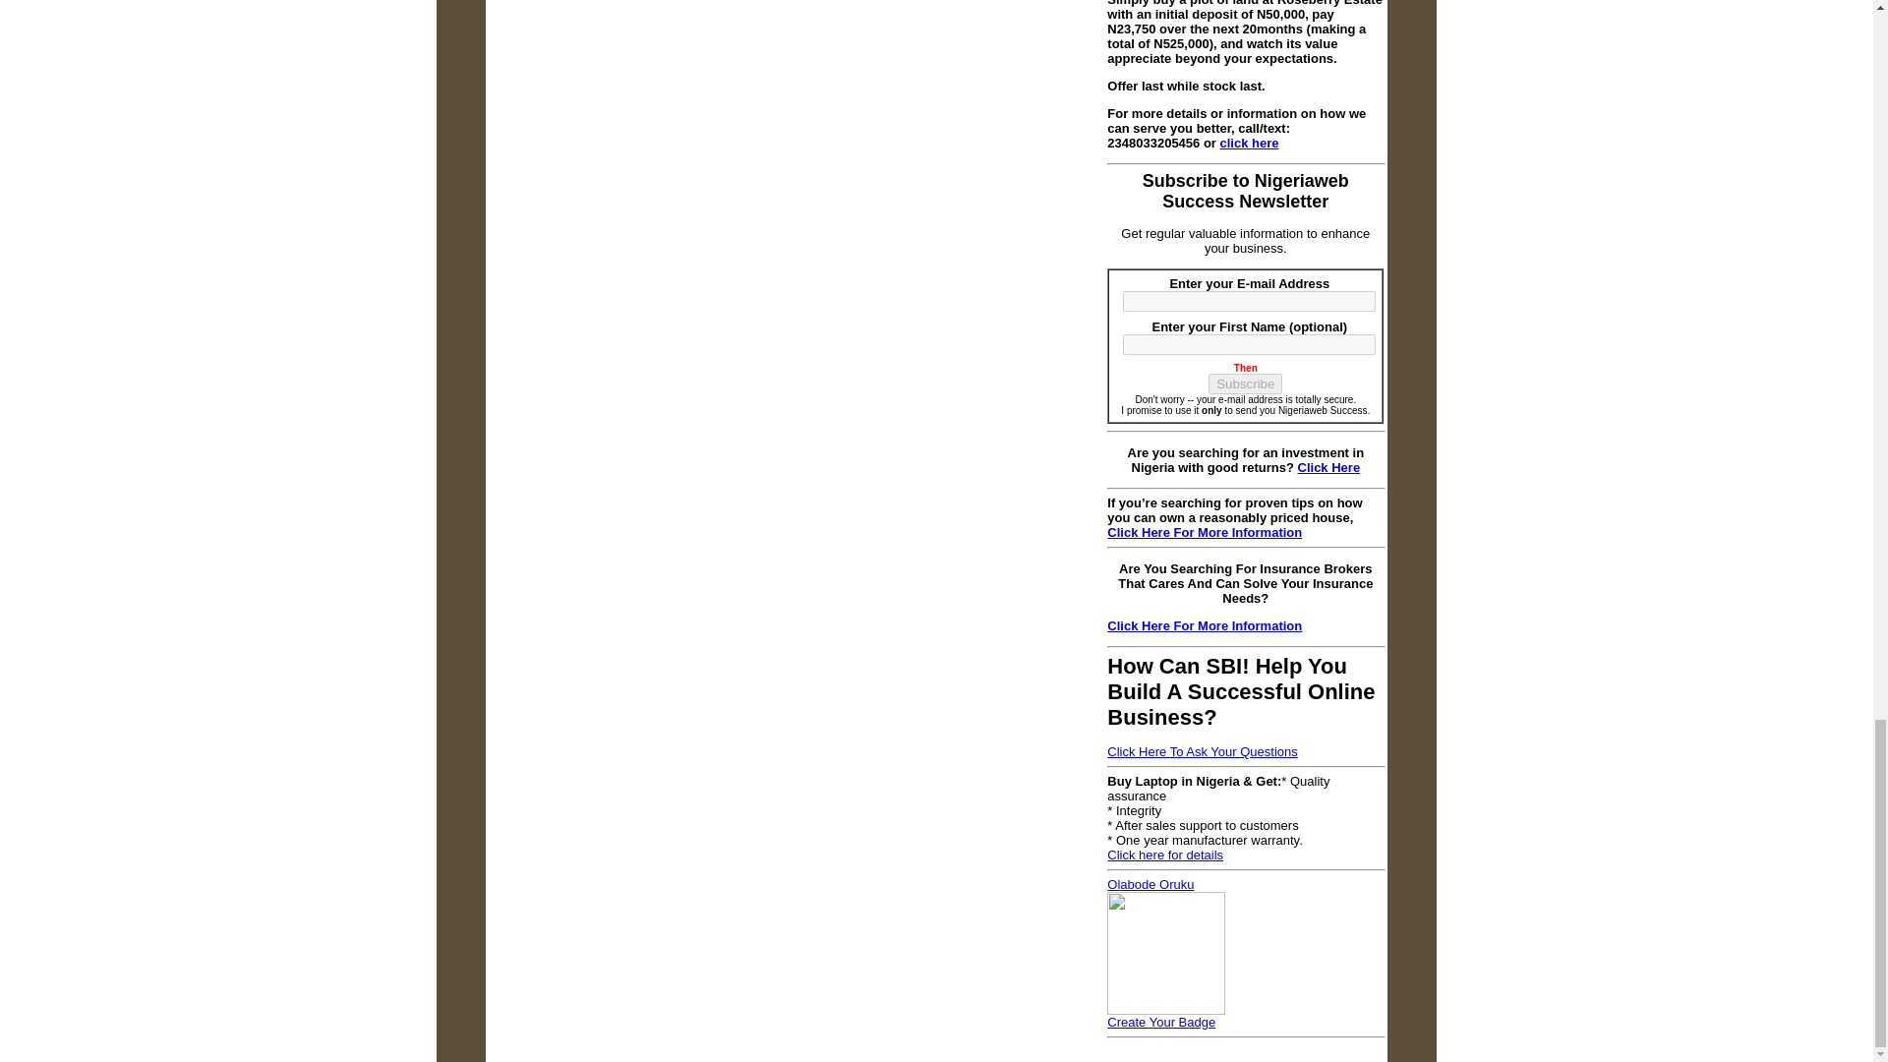  I want to click on Click Here, so click(1329, 466).